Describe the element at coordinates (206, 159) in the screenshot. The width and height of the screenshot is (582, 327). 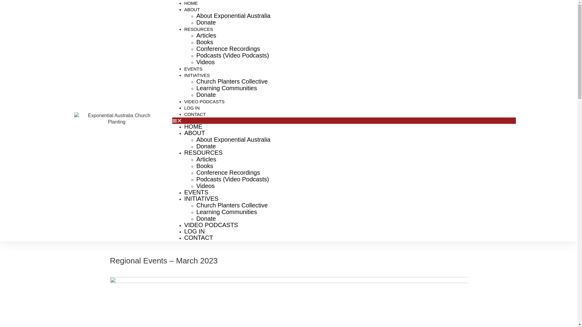
I see `Articles` at that location.